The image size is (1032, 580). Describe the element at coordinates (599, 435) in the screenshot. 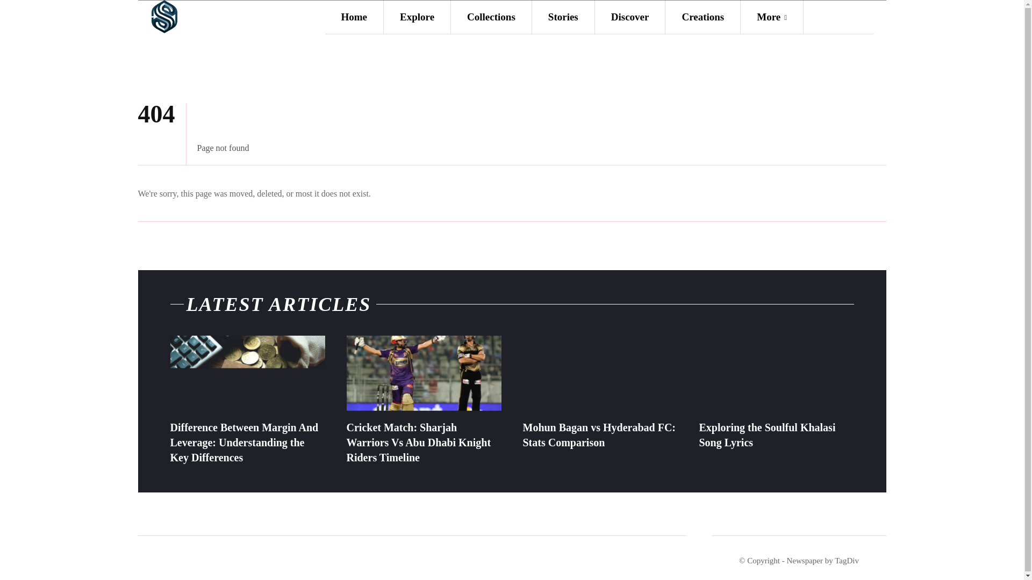

I see `Mohun Bagan vs Hyderabad FC: Stats Comparison` at that location.